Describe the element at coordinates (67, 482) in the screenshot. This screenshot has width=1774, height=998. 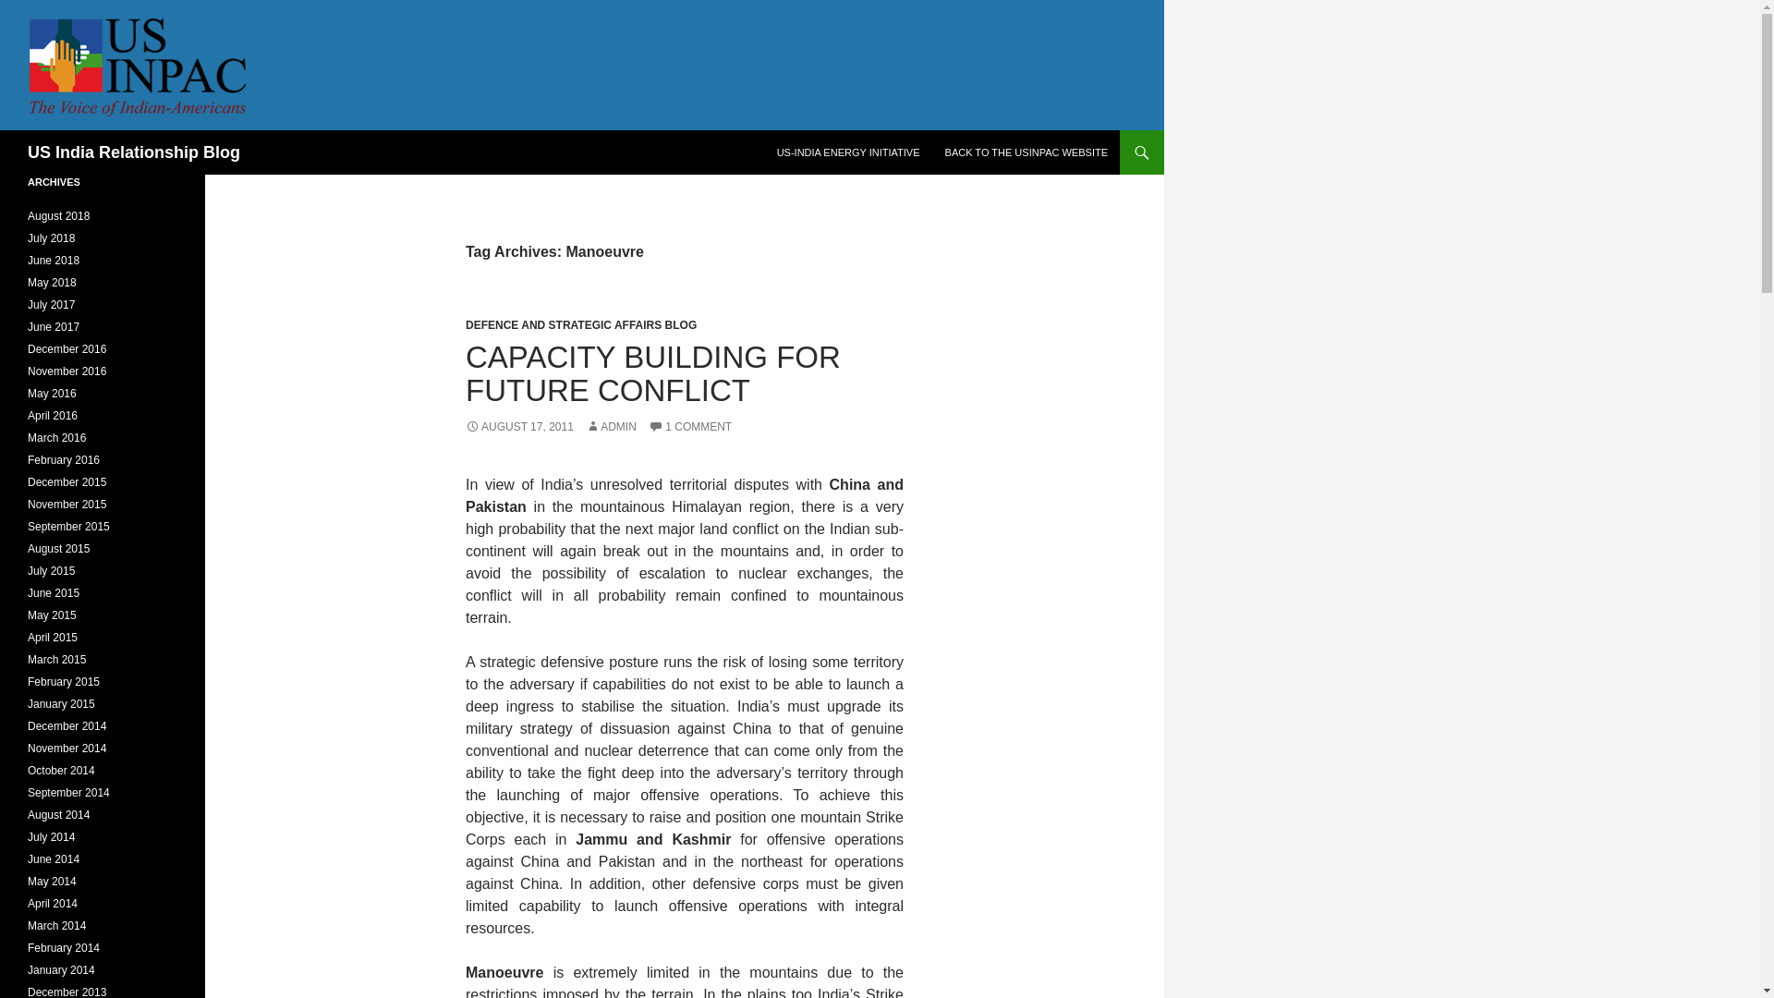
I see `December 2015` at that location.